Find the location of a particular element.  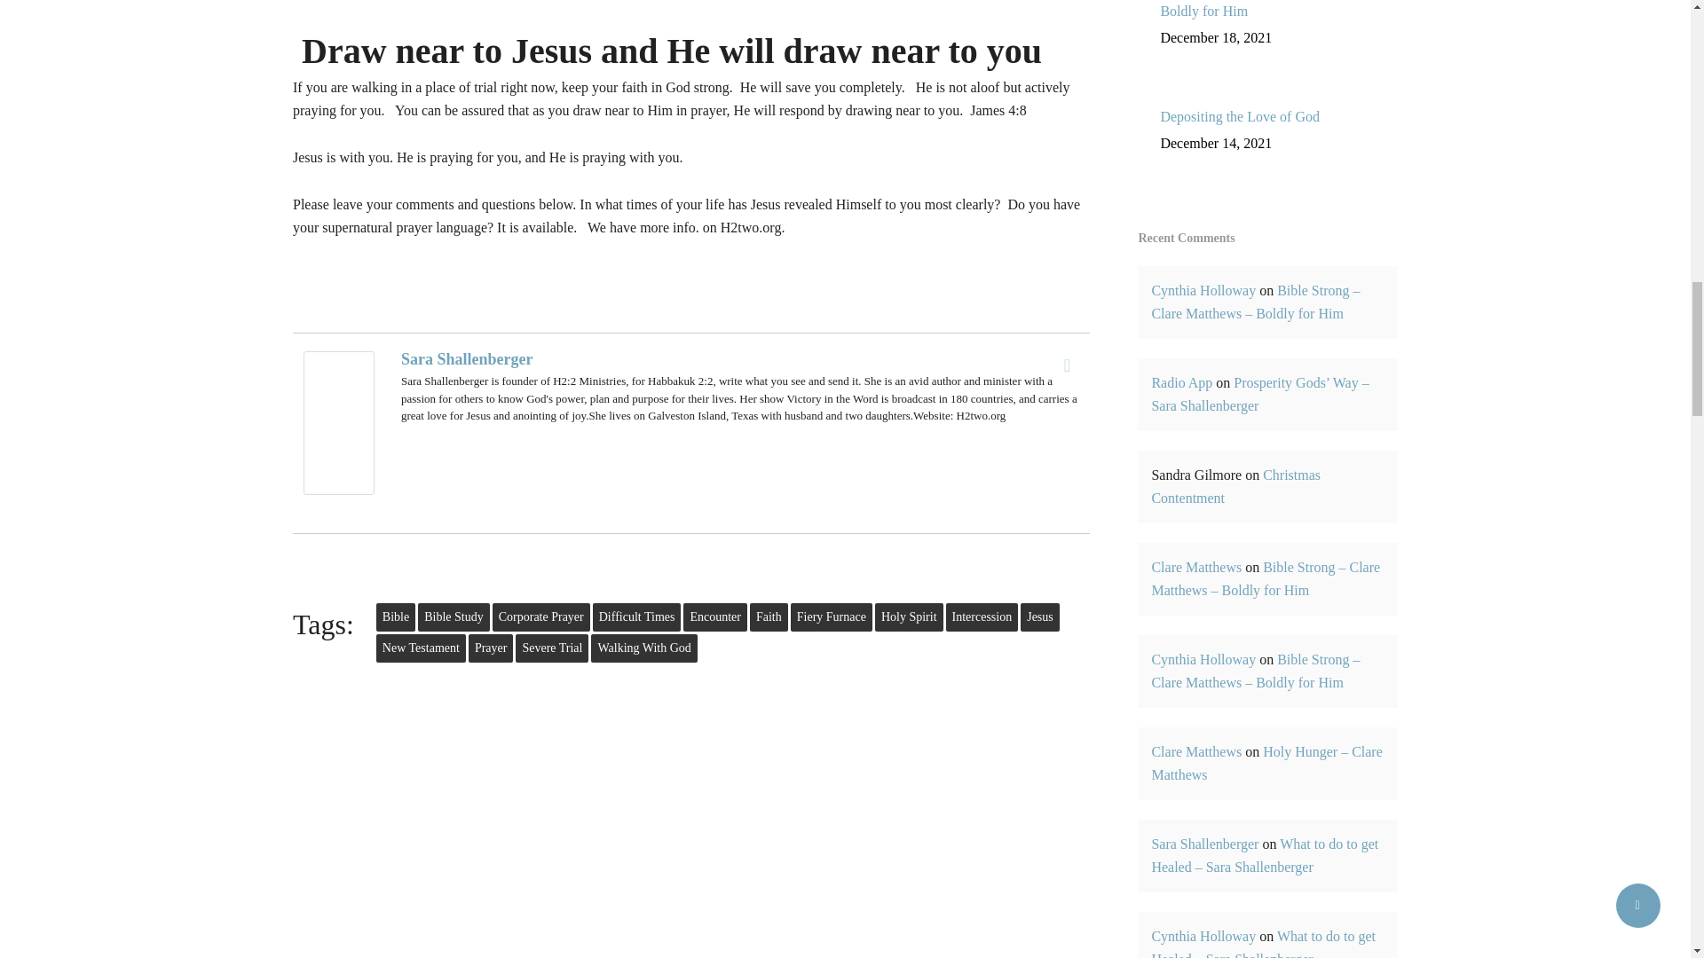

Facebook is located at coordinates (1067, 365).